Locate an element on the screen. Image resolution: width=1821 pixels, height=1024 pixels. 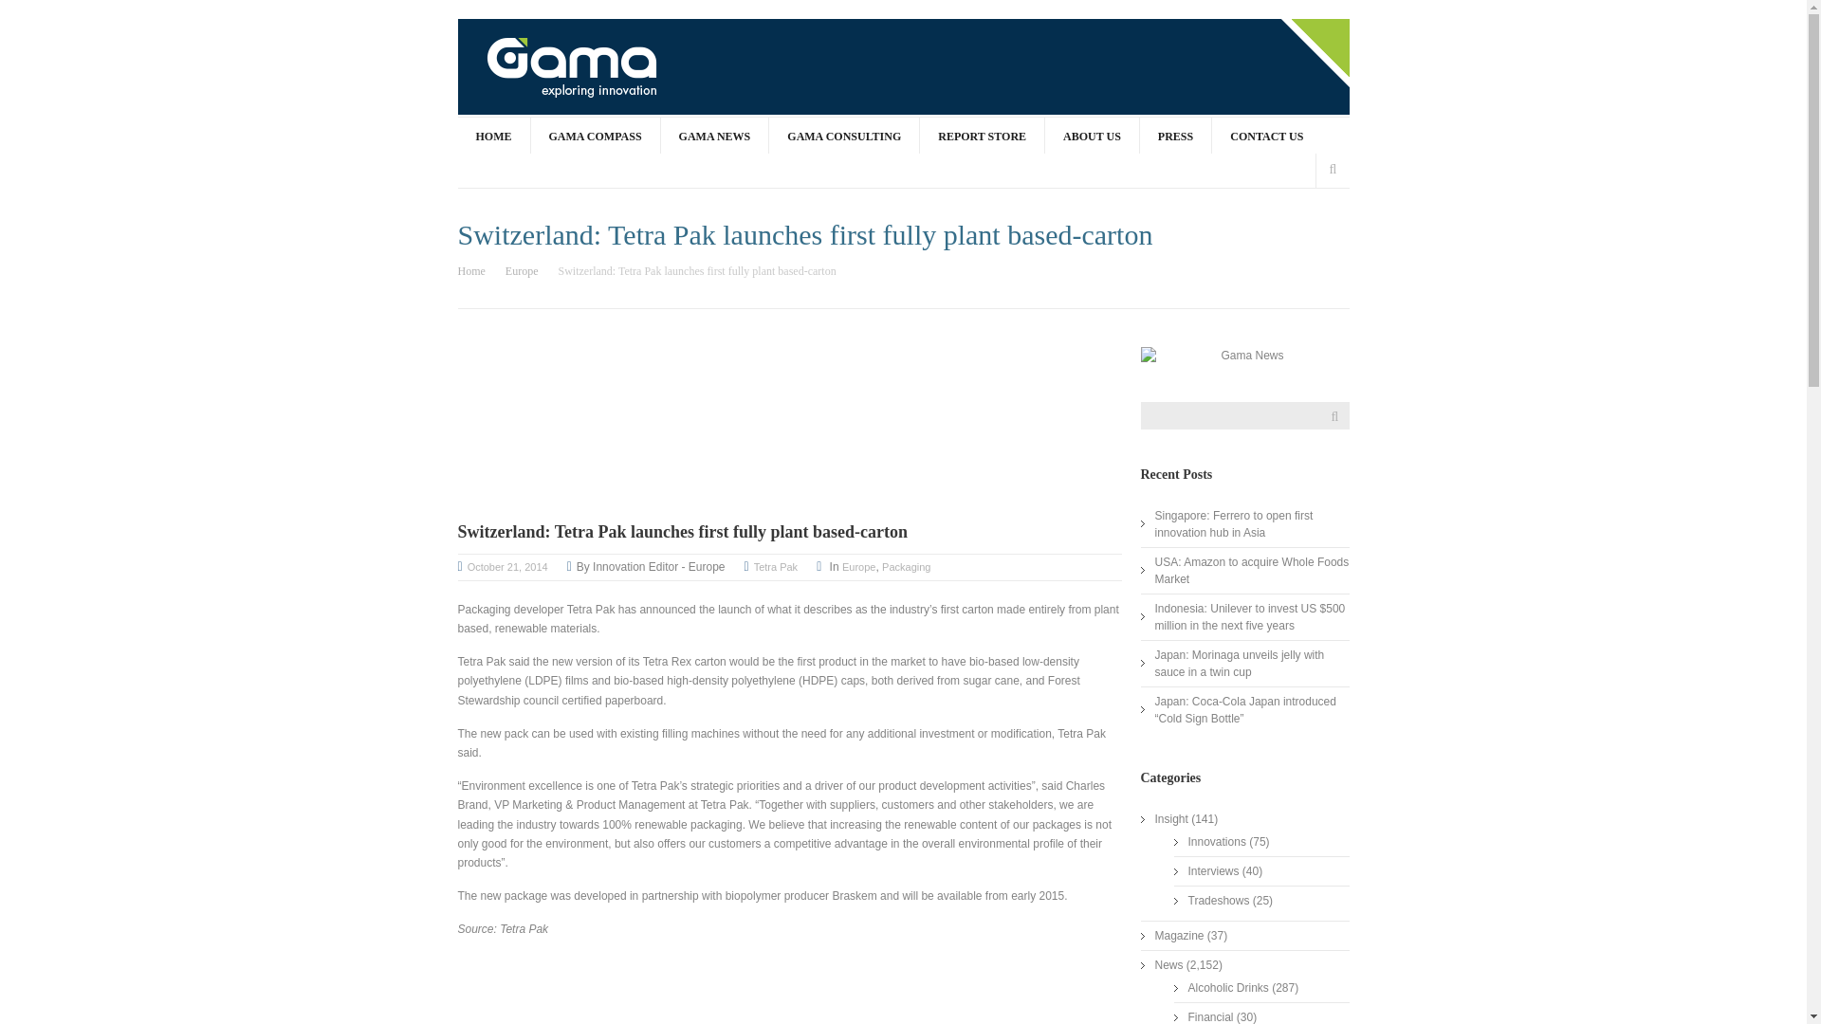
PRESS is located at coordinates (1174, 136).